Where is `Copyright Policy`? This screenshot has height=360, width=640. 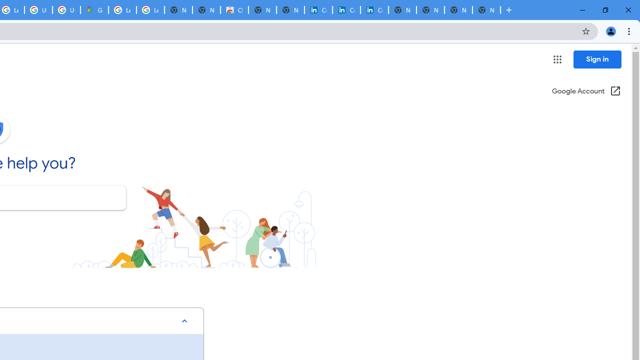 Copyright Policy is located at coordinates (374, 10).